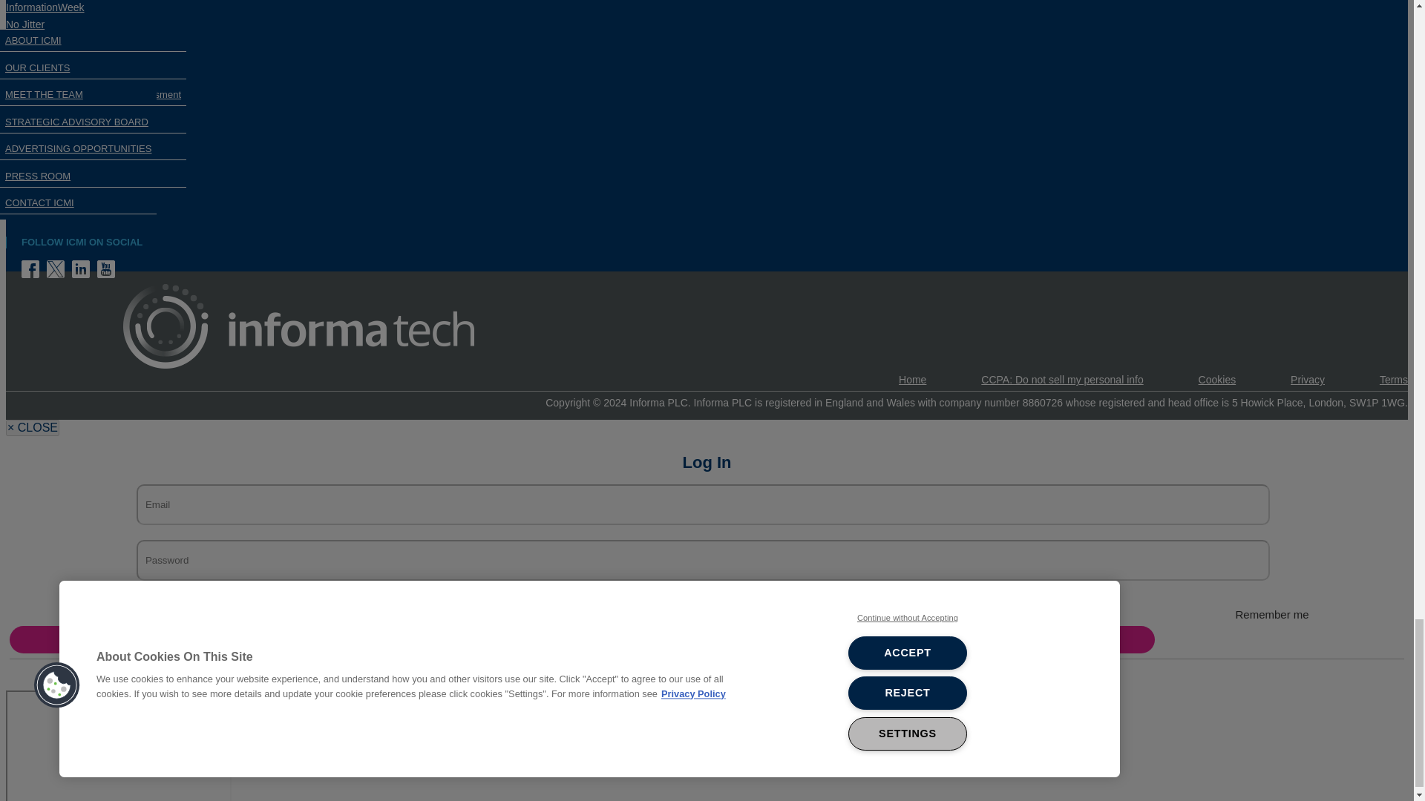  Describe the element at coordinates (34, 214) in the screenshot. I see `Press` at that location.